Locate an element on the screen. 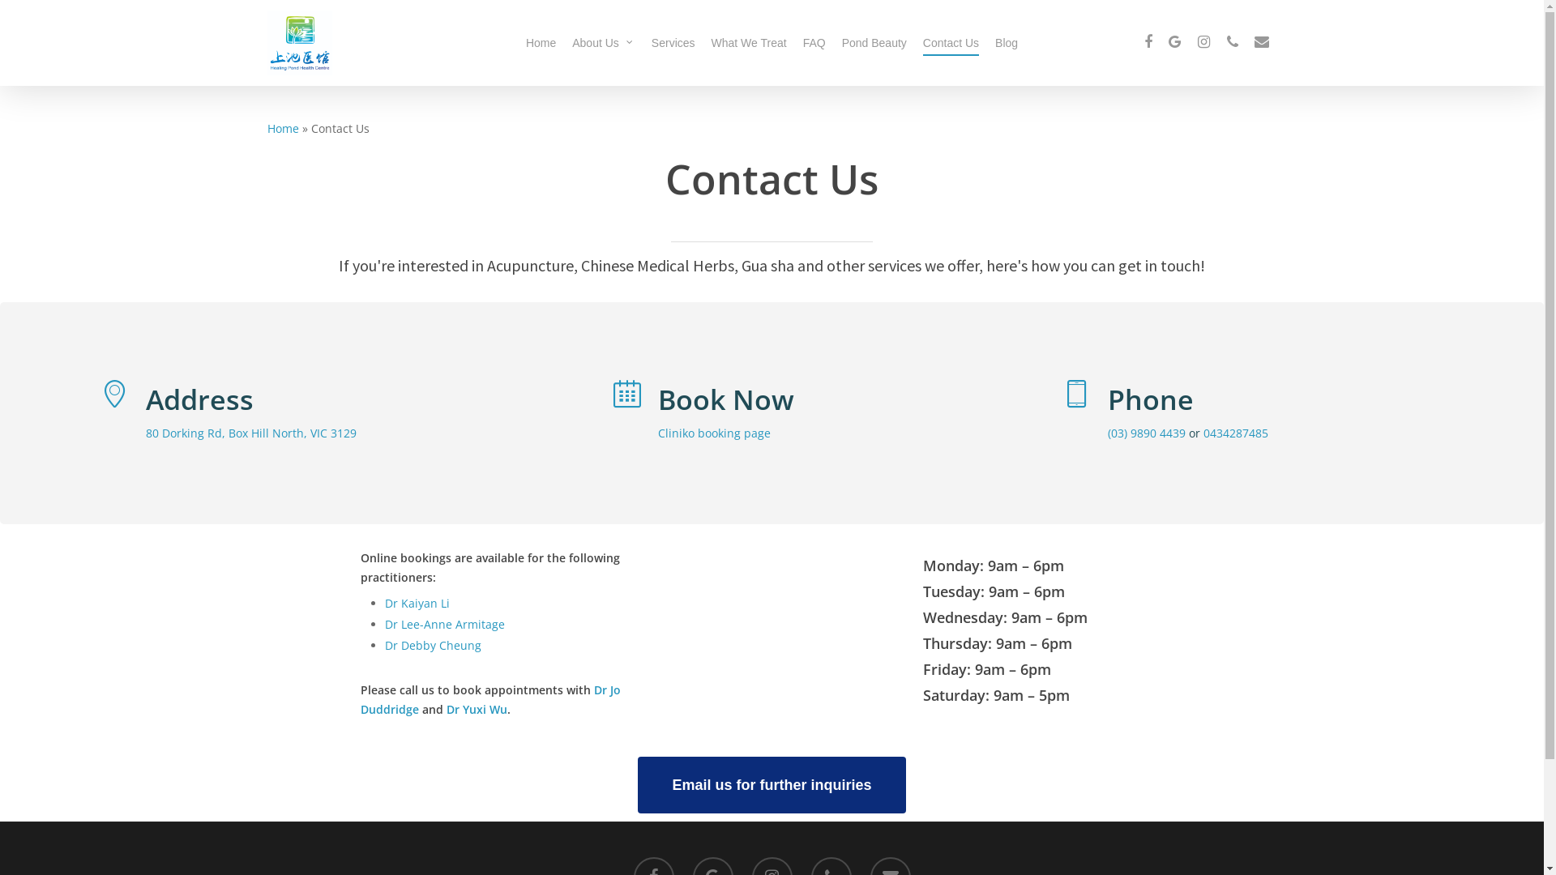 The height and width of the screenshot is (875, 1556). Pond Beauty is located at coordinates (874, 43).